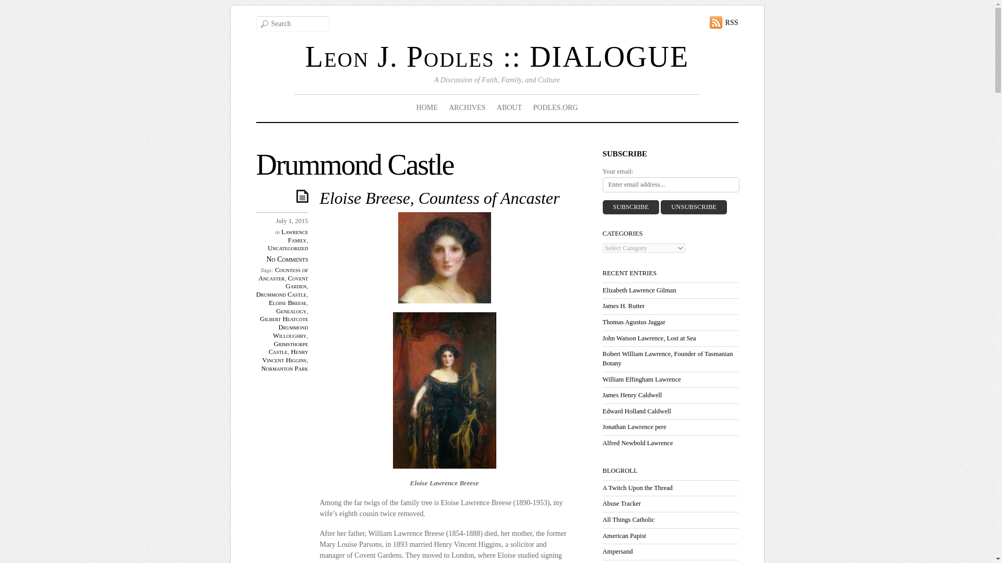 This screenshot has width=1002, height=563. I want to click on Eloise Breese, Countess of Ancaster, so click(439, 198).